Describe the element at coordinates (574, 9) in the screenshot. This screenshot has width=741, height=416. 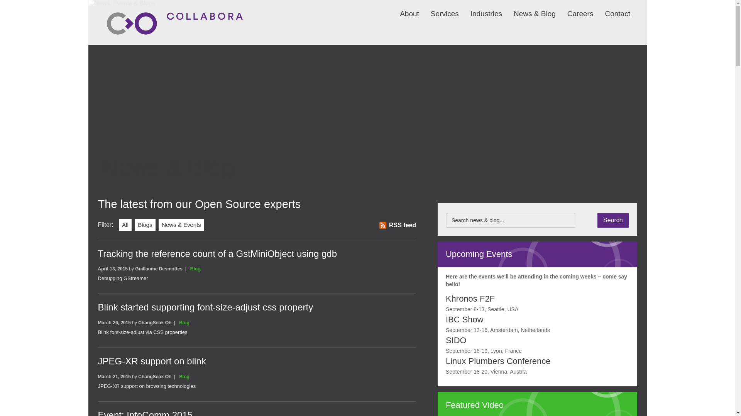
I see `Careers` at that location.